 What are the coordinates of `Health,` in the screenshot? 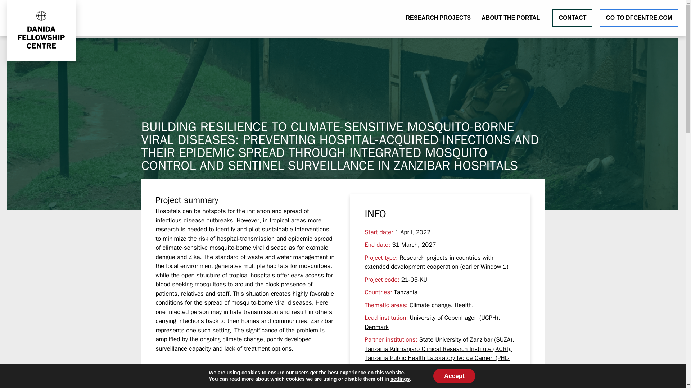 It's located at (464, 305).